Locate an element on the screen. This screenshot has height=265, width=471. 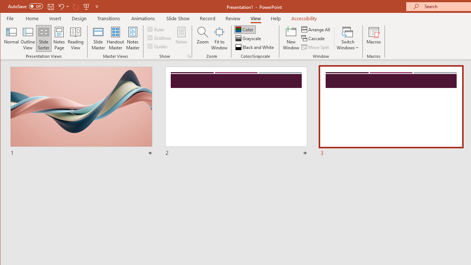
Notes Page is located at coordinates (59, 38).